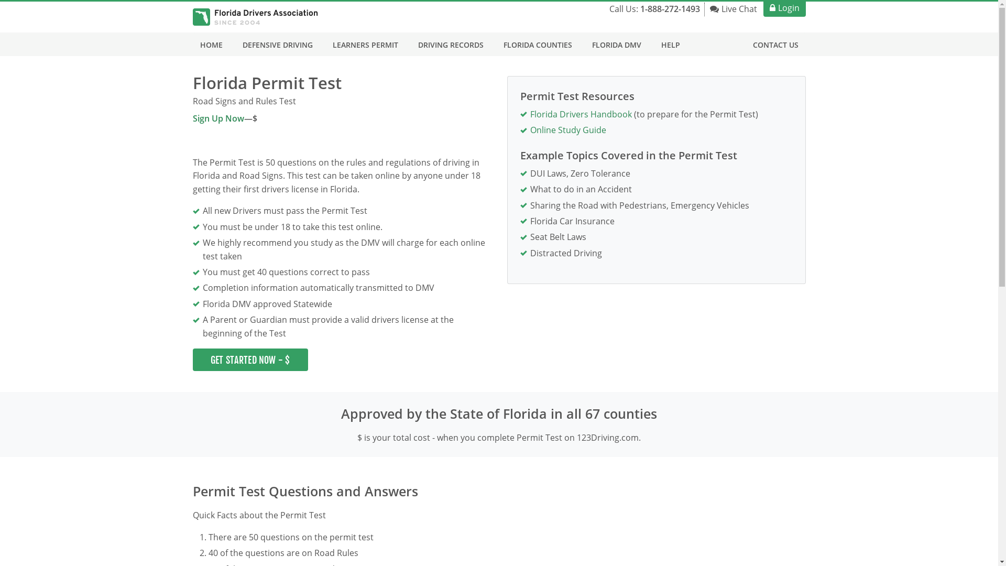 The height and width of the screenshot is (566, 1006). I want to click on Florida Drivers Handbook, so click(581, 114).